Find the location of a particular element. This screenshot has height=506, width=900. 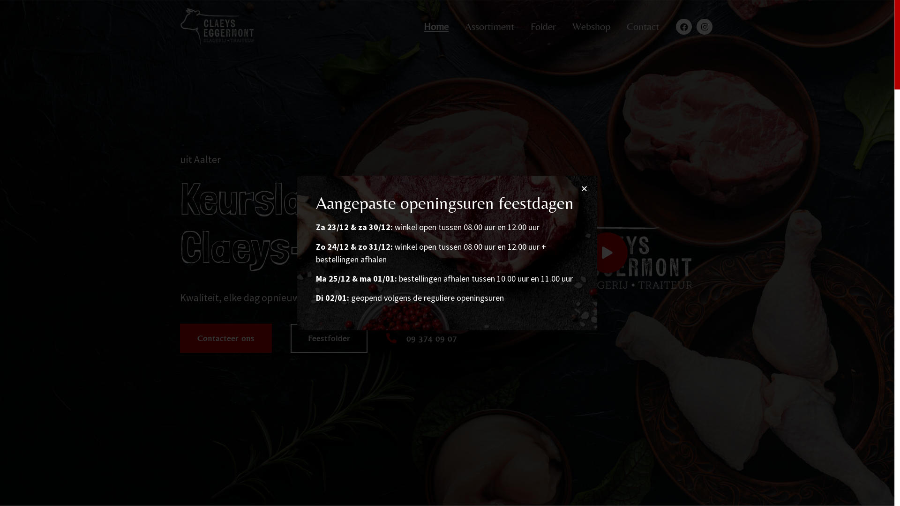

Feestfolder is located at coordinates (329, 338).